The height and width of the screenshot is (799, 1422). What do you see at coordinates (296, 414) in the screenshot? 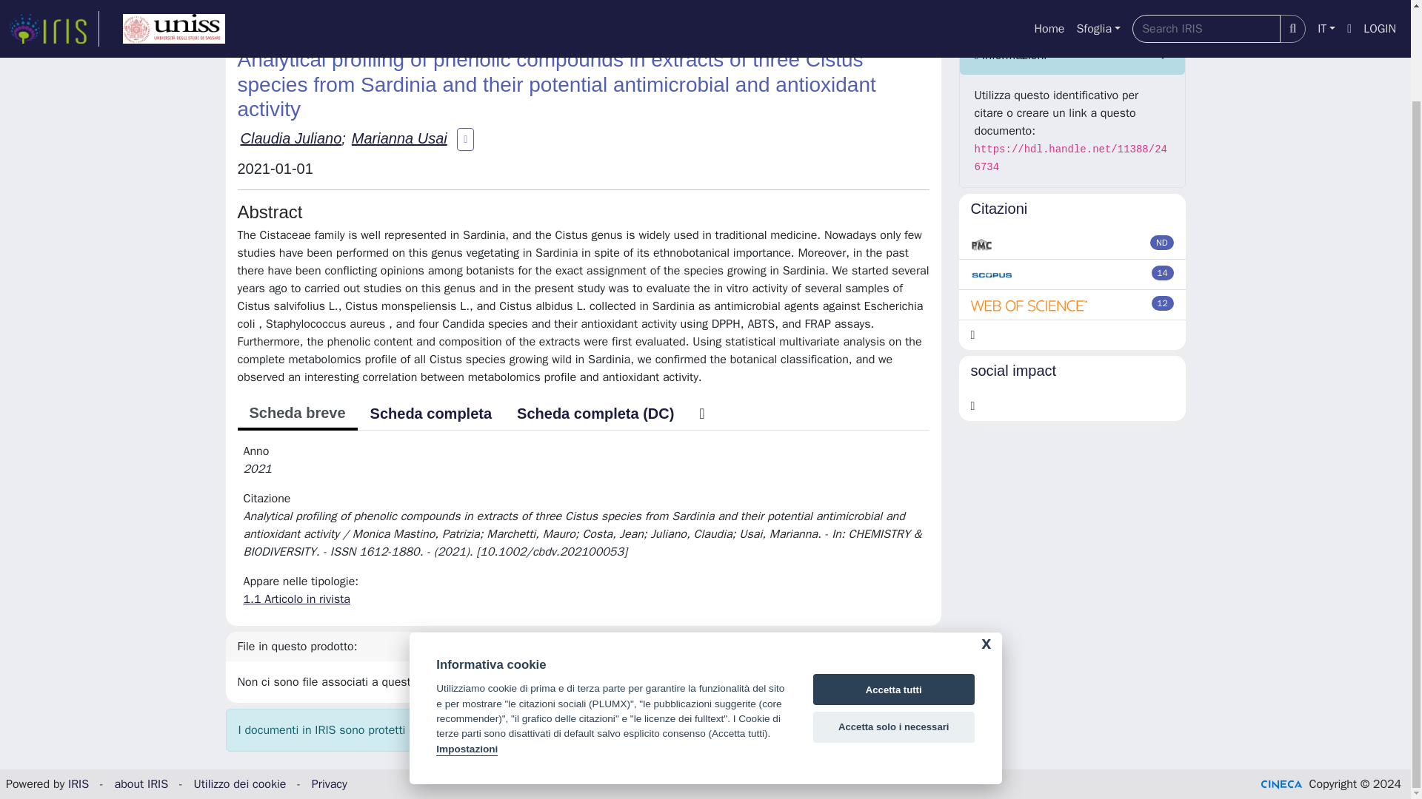
I see `Scheda breve` at bounding box center [296, 414].